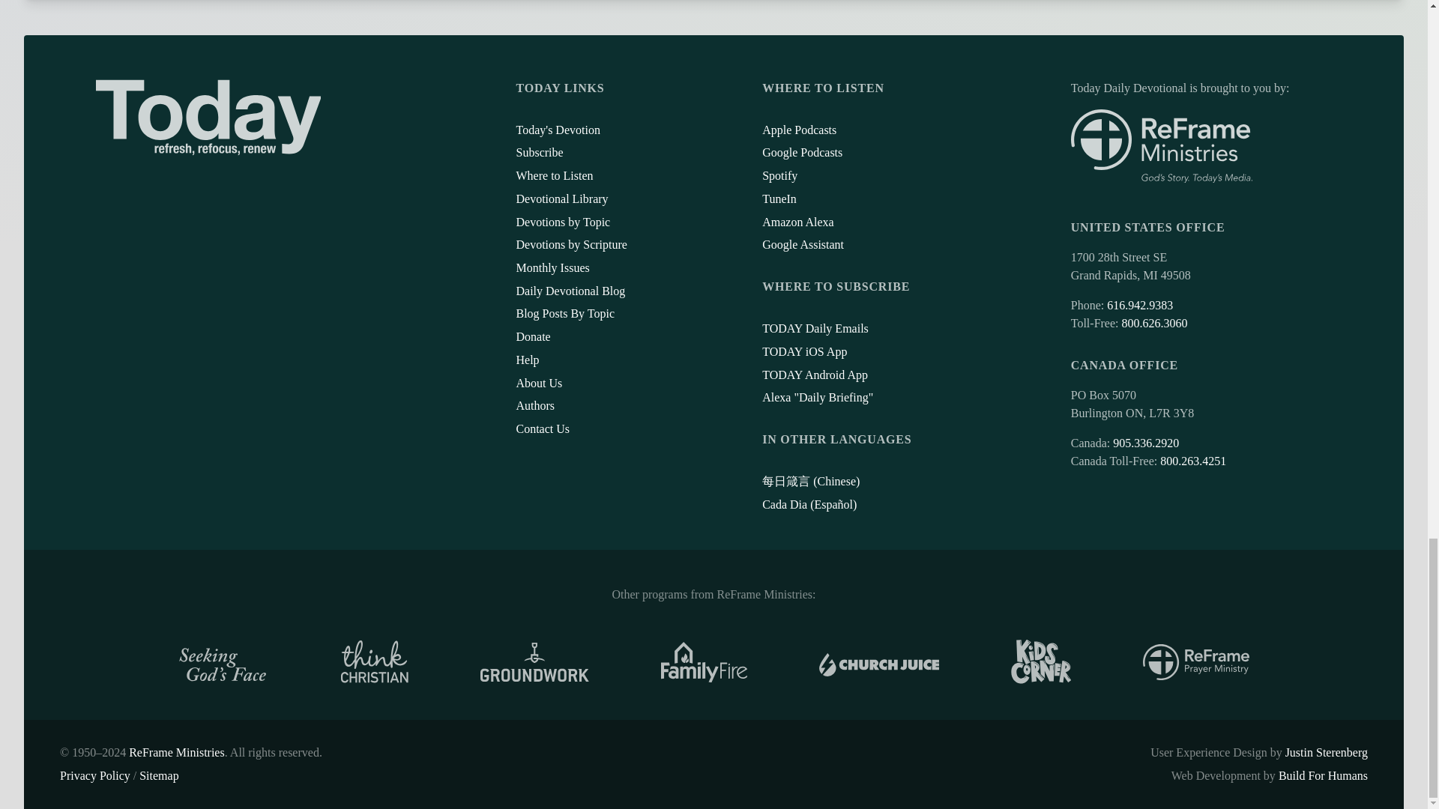 The width and height of the screenshot is (1439, 809). I want to click on Monthly Issues, so click(552, 267).